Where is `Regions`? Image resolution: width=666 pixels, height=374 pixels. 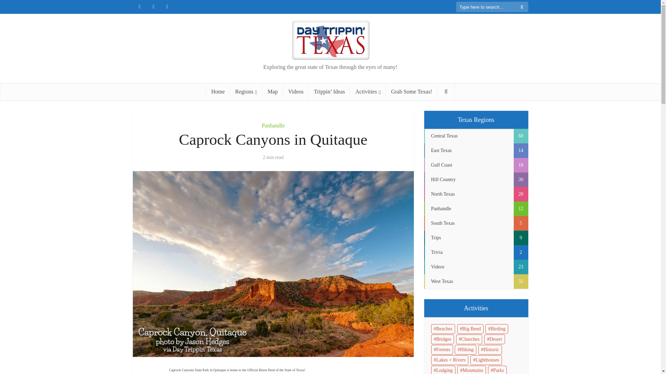 Regions is located at coordinates (246, 91).